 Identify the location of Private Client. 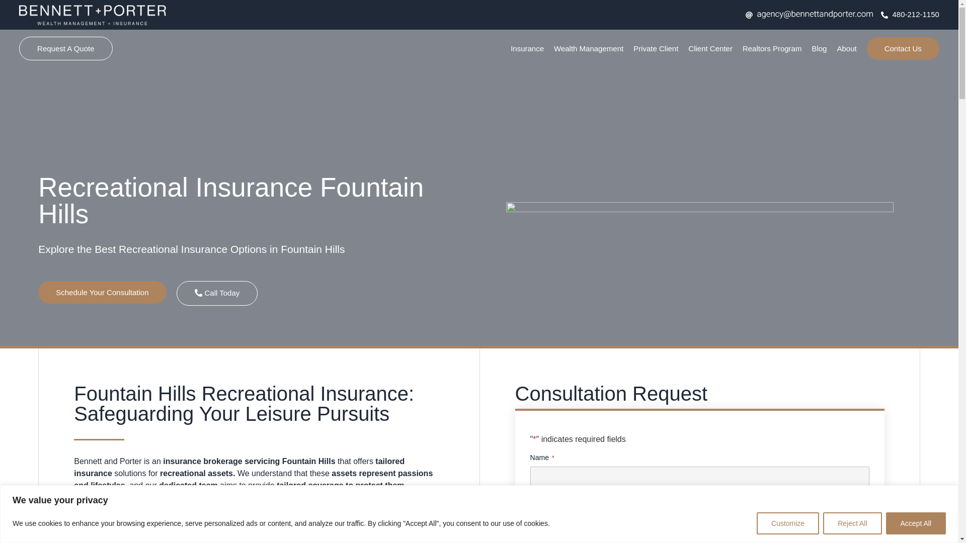
(656, 48).